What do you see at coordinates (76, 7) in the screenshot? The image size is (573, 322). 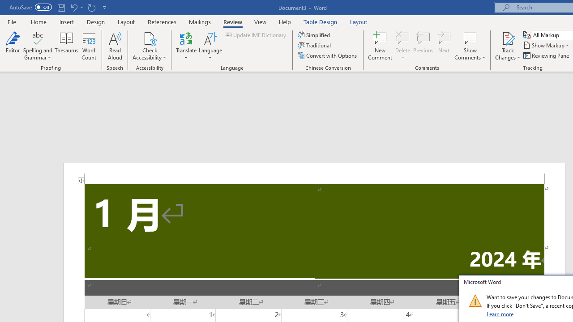 I see `Undo Apply Quick Style` at bounding box center [76, 7].